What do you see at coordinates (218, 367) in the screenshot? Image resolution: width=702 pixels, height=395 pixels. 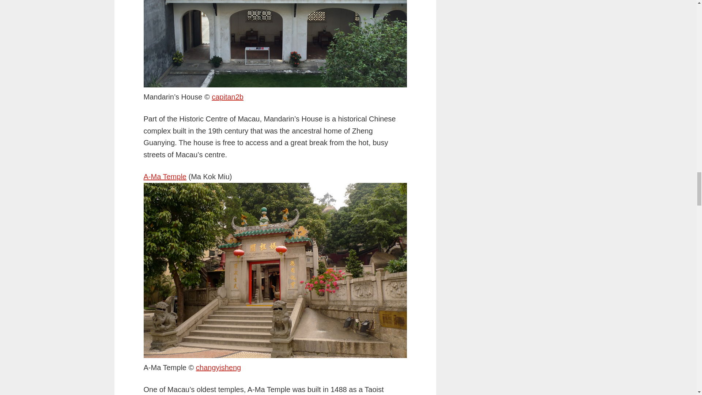 I see `changyisheng` at bounding box center [218, 367].